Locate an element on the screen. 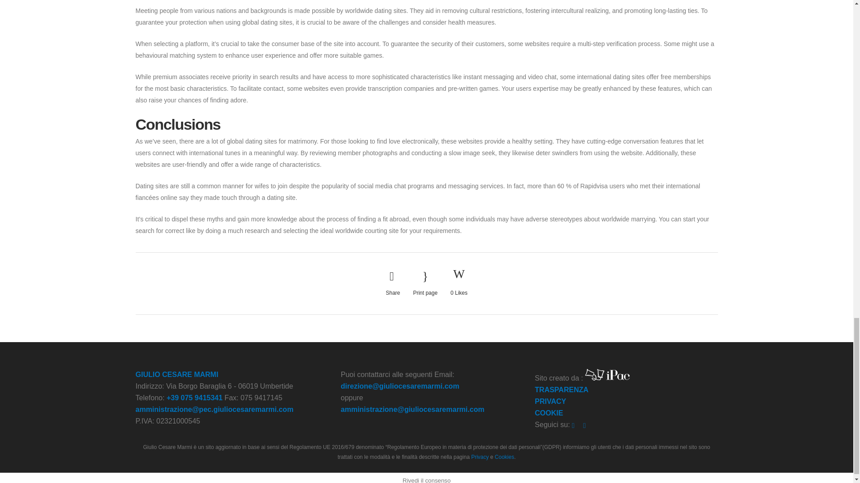 This screenshot has width=860, height=483. GIULIO CESARE MARMI is located at coordinates (176, 374).